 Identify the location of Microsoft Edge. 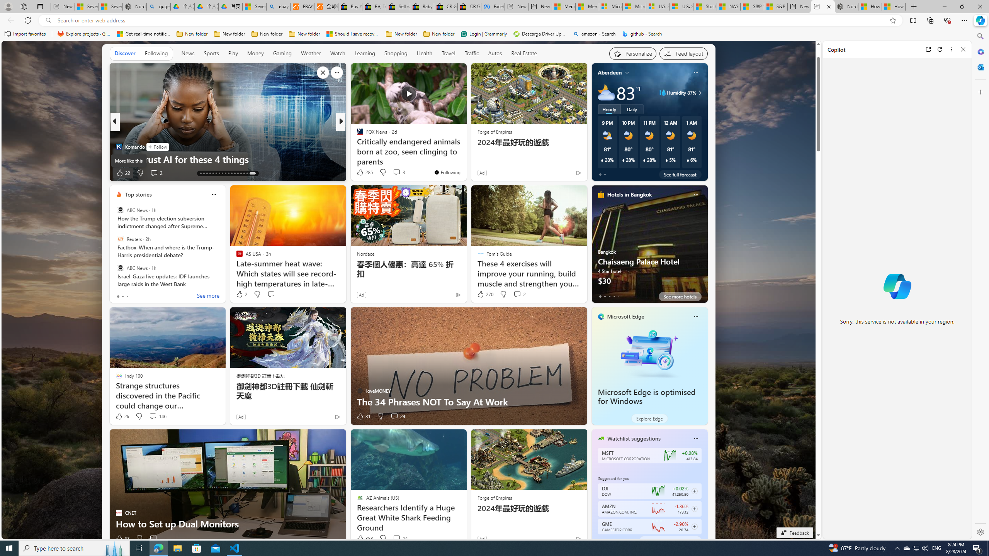
(626, 317).